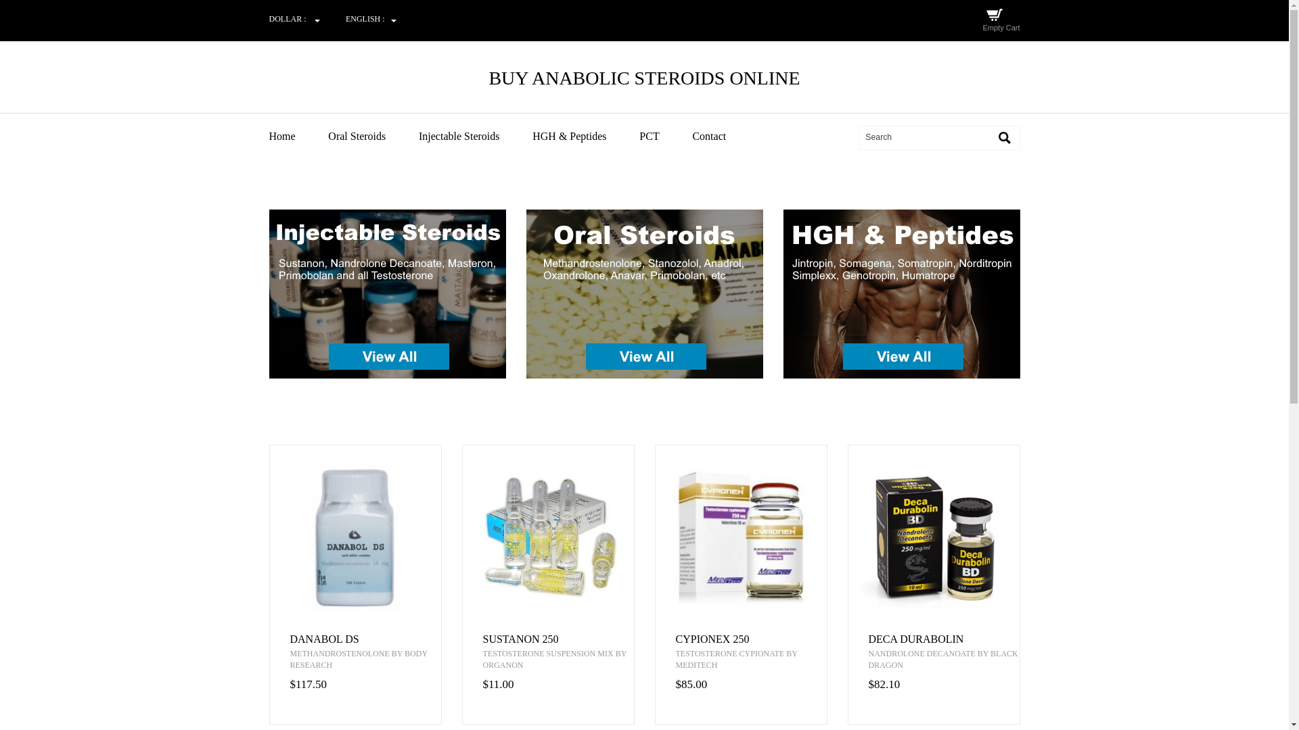  What do you see at coordinates (751, 639) in the screenshot?
I see `CYPIONEX 250` at bounding box center [751, 639].